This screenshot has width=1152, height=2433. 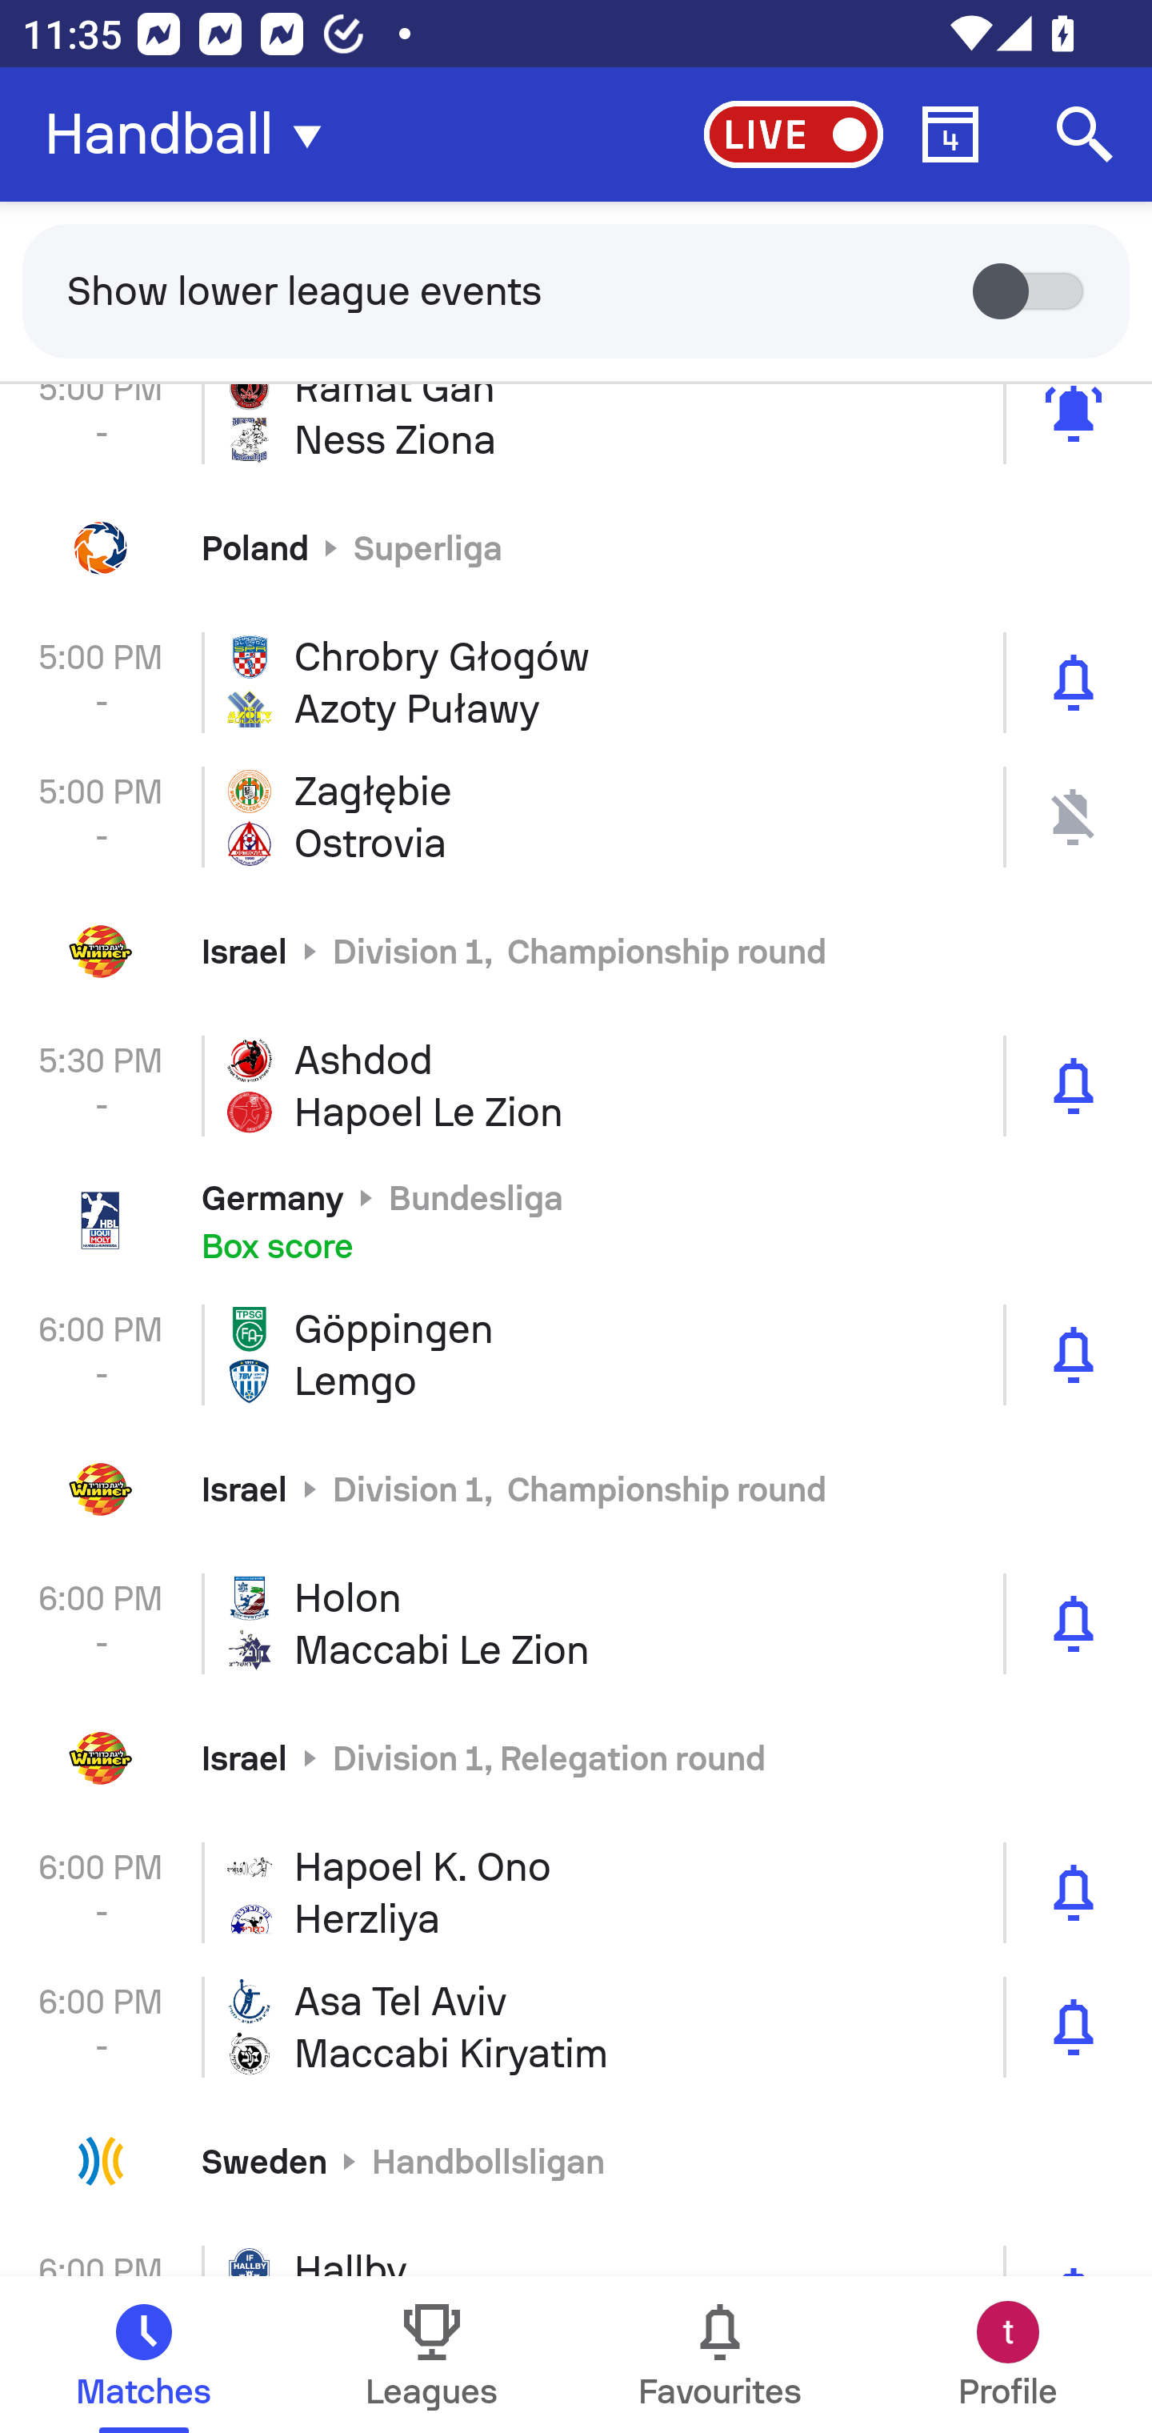 What do you see at coordinates (432, 2355) in the screenshot?
I see `Leagues` at bounding box center [432, 2355].